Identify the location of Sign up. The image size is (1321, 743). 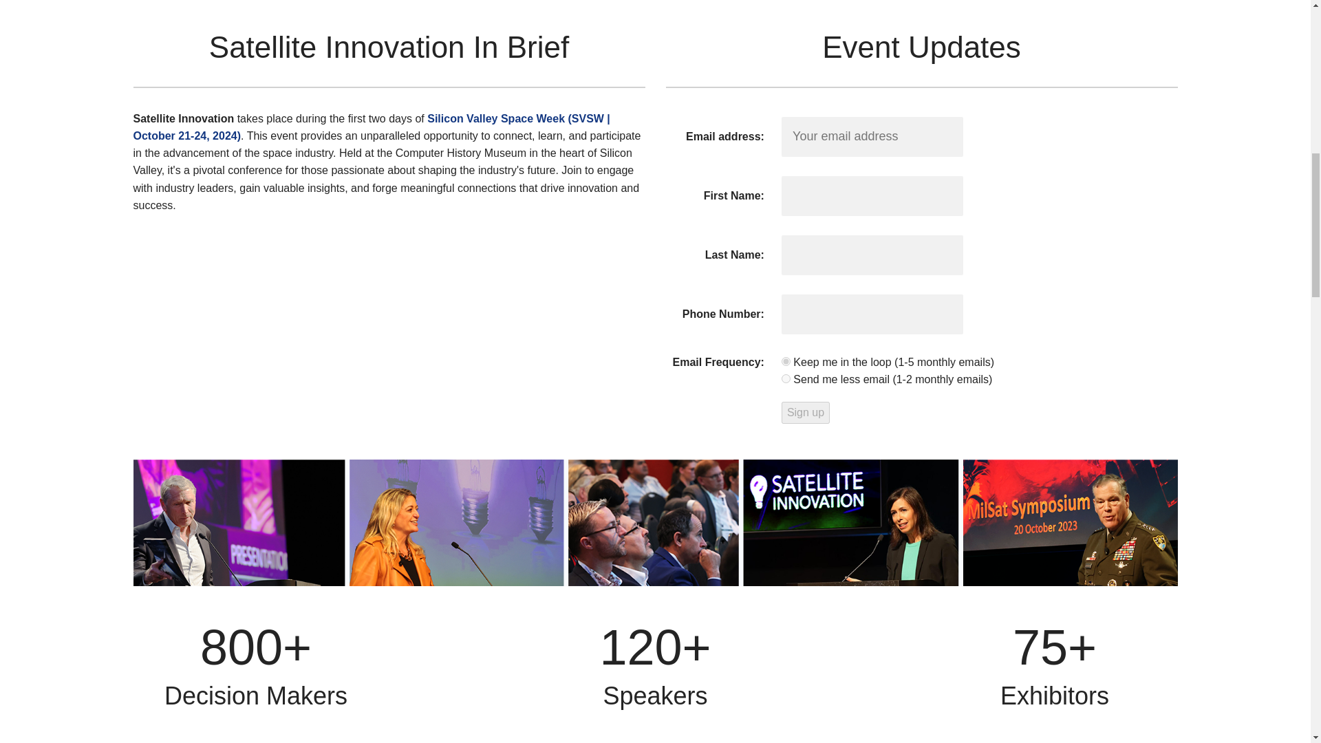
(805, 412).